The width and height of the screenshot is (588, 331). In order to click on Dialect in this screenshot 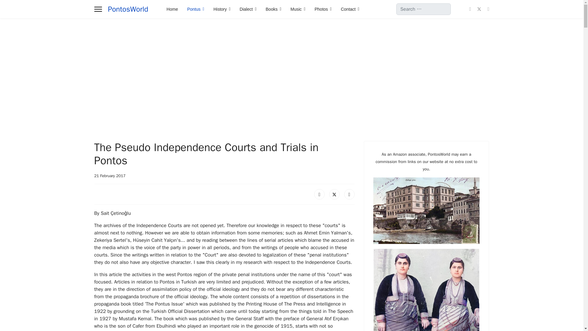, I will do `click(248, 9)`.